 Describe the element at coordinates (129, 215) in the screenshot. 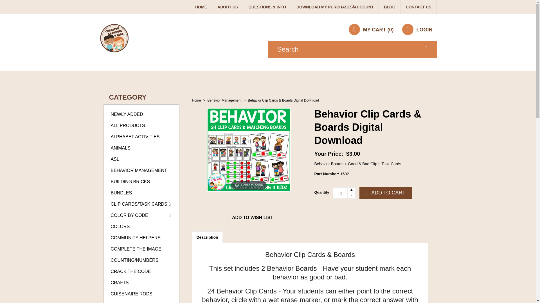

I see `COLOR BY CODE` at that location.